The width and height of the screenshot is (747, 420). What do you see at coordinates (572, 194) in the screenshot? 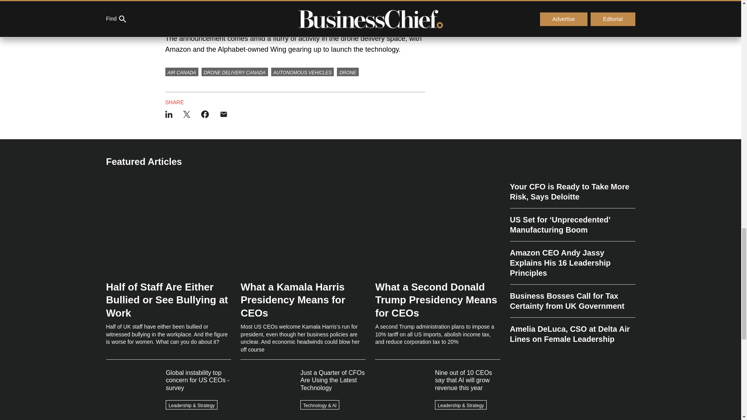
I see `Your CFO is Ready to Take More Risk, Says Deloitte` at bounding box center [572, 194].